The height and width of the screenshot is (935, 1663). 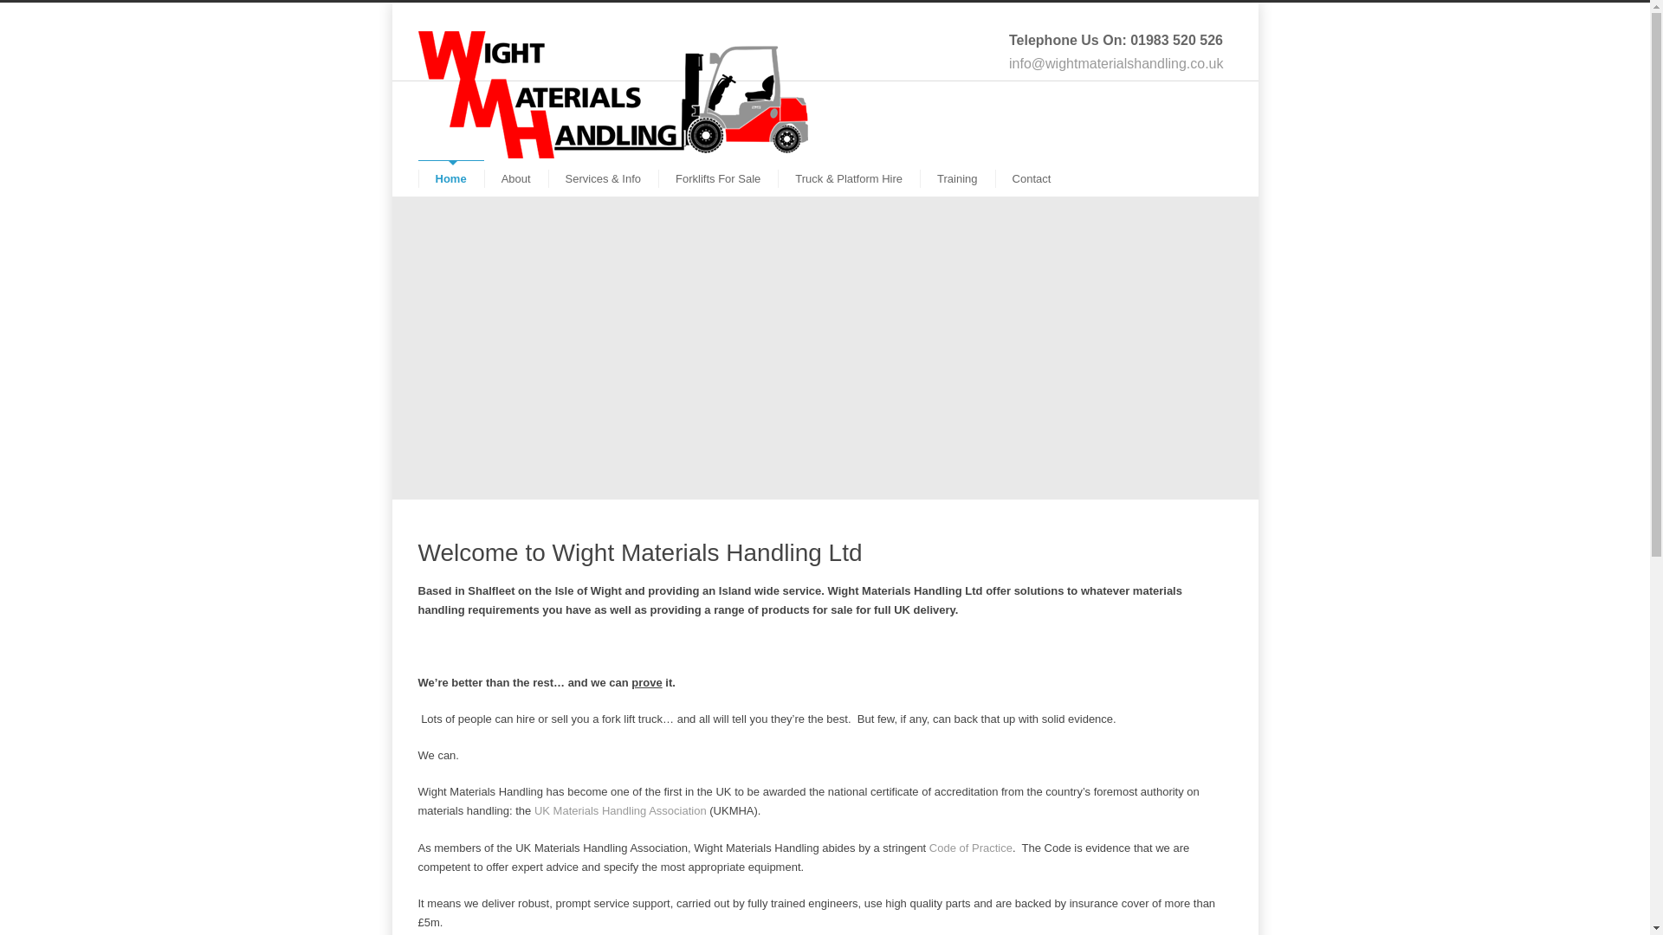 What do you see at coordinates (516, 178) in the screenshot?
I see `About` at bounding box center [516, 178].